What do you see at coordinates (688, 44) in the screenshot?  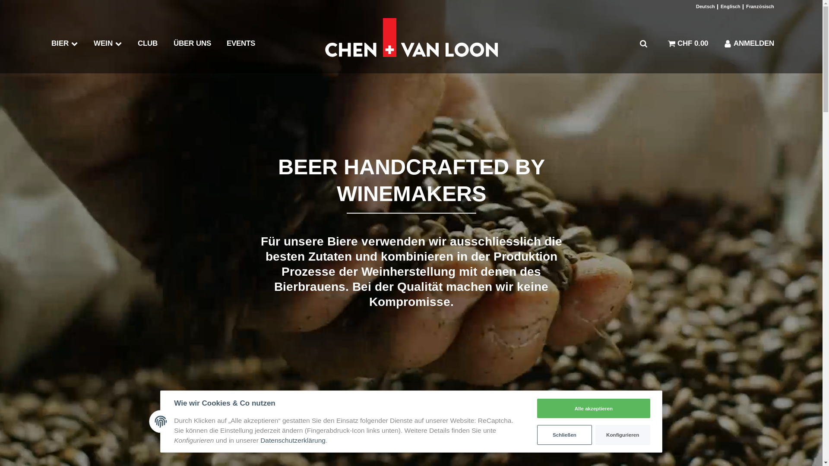 I see `  CHF 0.00` at bounding box center [688, 44].